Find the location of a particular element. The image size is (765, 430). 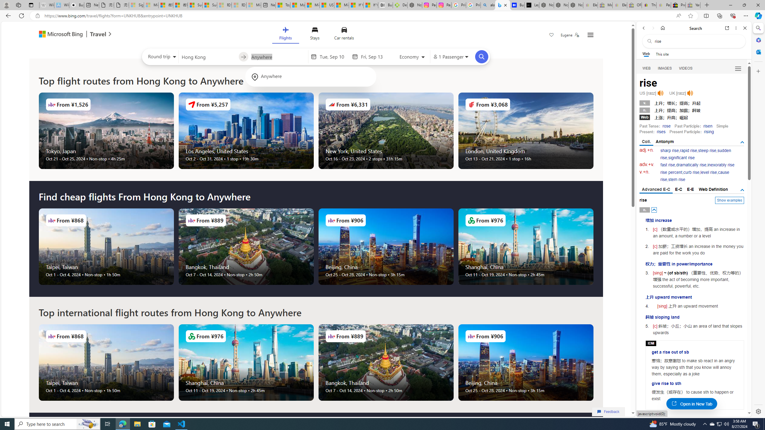

Class: b_serphb is located at coordinates (738, 69).